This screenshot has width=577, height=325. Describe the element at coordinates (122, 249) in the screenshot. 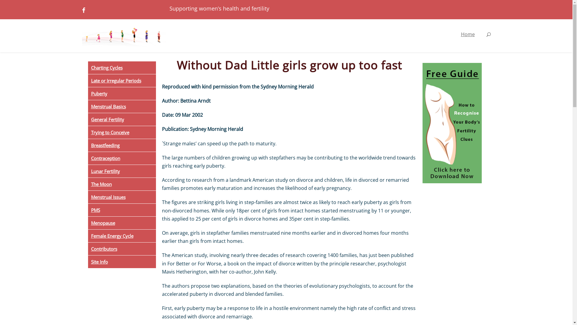

I see `Contributors` at that location.